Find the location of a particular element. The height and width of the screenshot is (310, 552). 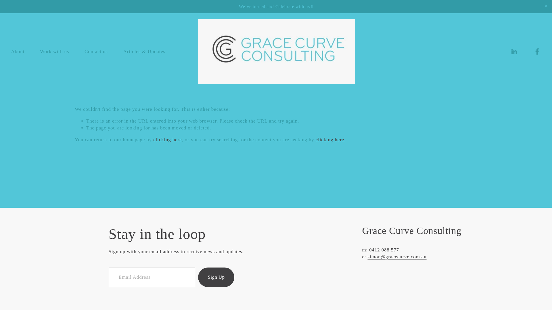

Articles & Updates is located at coordinates (144, 52).